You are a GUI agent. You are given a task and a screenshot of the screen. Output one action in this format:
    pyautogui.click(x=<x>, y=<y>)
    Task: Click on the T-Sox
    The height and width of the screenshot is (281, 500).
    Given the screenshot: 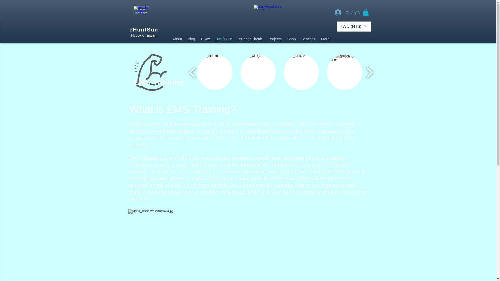 What is the action you would take?
    pyautogui.click(x=205, y=39)
    